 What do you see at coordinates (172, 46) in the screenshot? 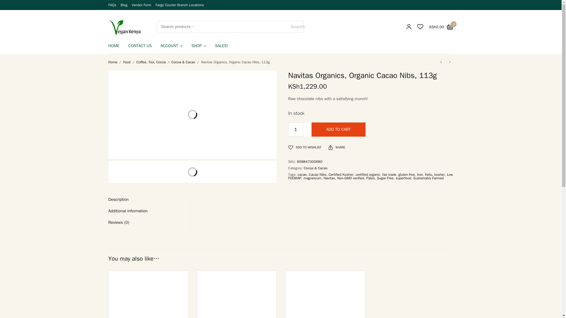
I see `ACCOUNT` at bounding box center [172, 46].